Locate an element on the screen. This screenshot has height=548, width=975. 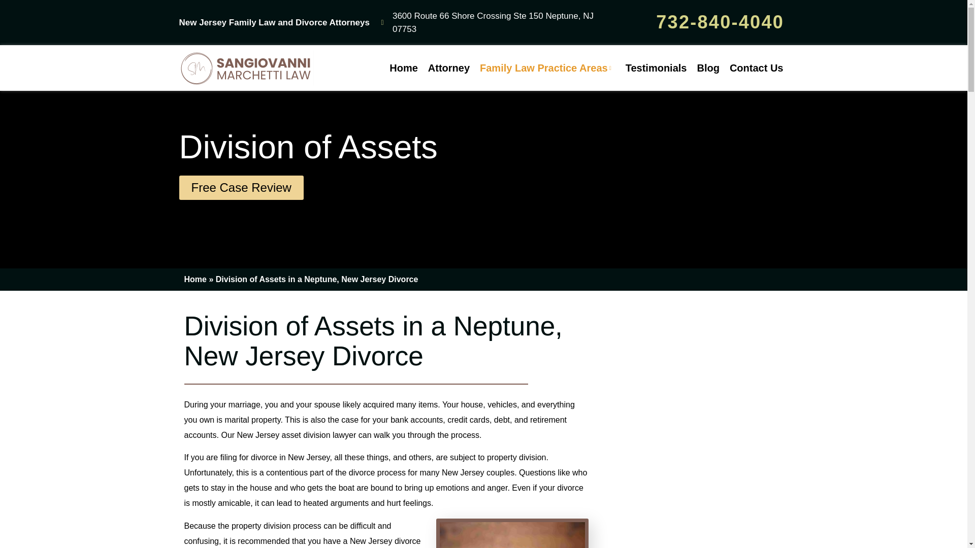
Home is located at coordinates (403, 68).